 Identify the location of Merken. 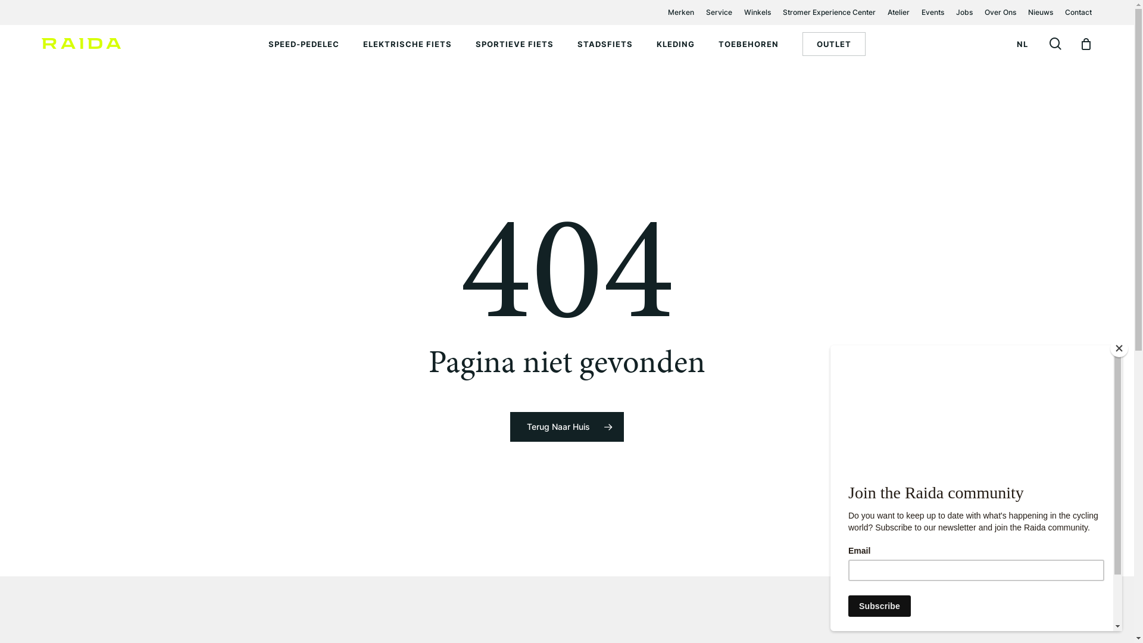
(681, 13).